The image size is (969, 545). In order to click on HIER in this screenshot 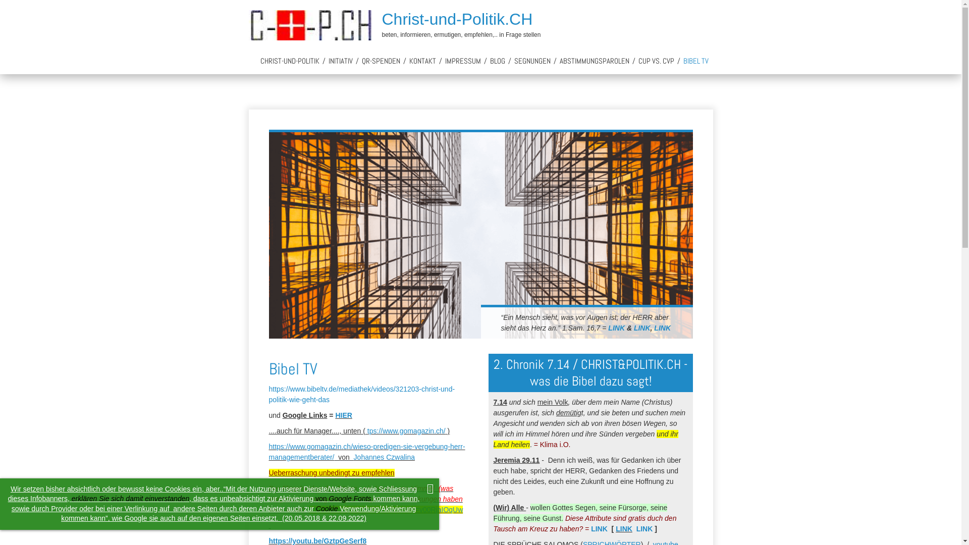, I will do `click(343, 415)`.